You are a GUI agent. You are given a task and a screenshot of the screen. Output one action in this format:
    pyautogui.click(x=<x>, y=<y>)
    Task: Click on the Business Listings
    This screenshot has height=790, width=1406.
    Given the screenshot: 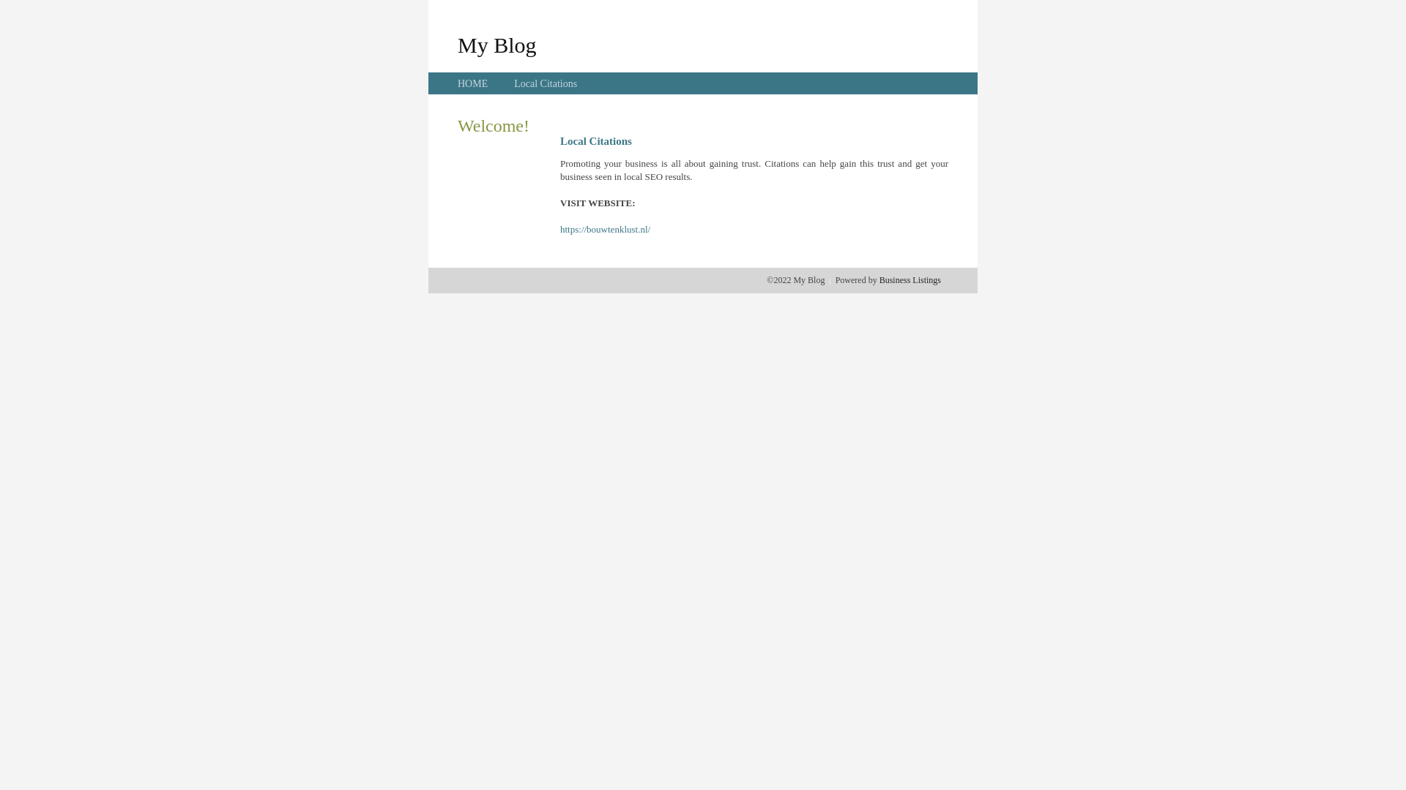 What is the action you would take?
    pyautogui.click(x=910, y=280)
    